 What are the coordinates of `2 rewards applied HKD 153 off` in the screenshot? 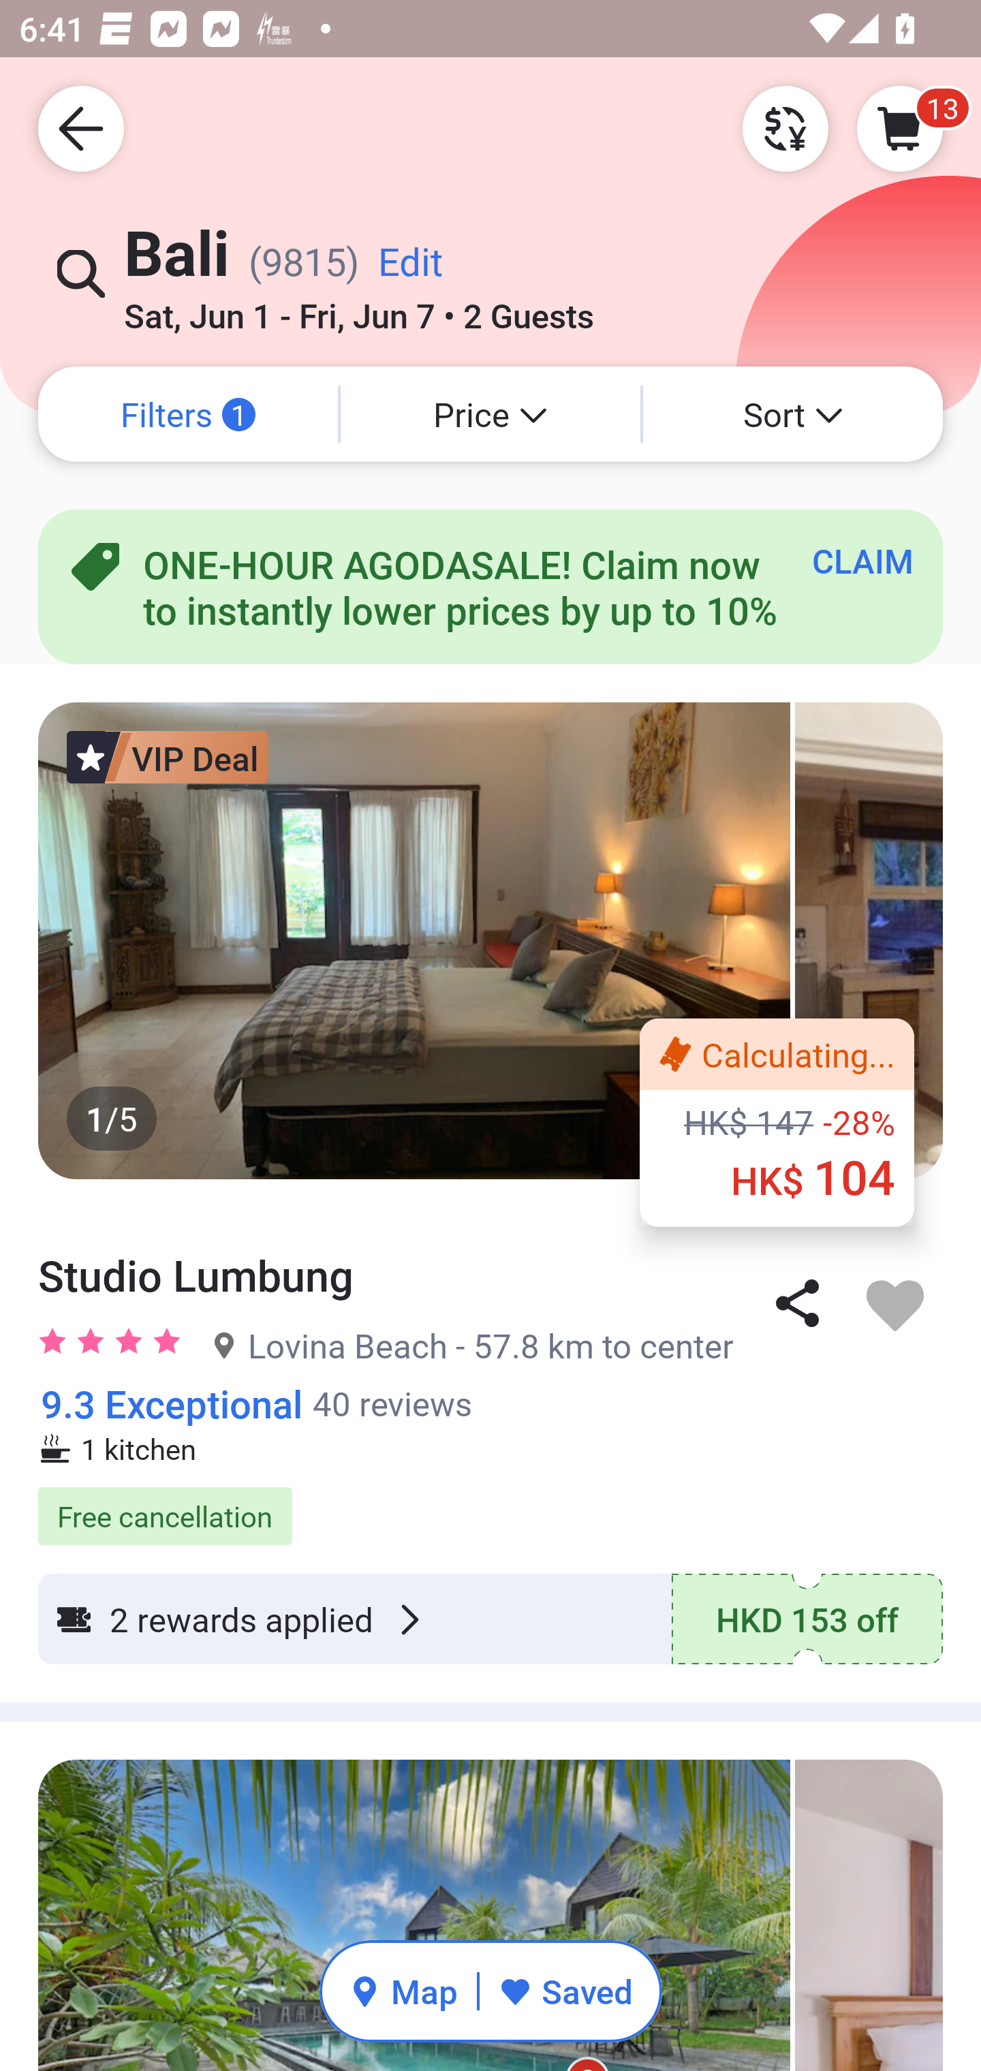 It's located at (490, 1619).